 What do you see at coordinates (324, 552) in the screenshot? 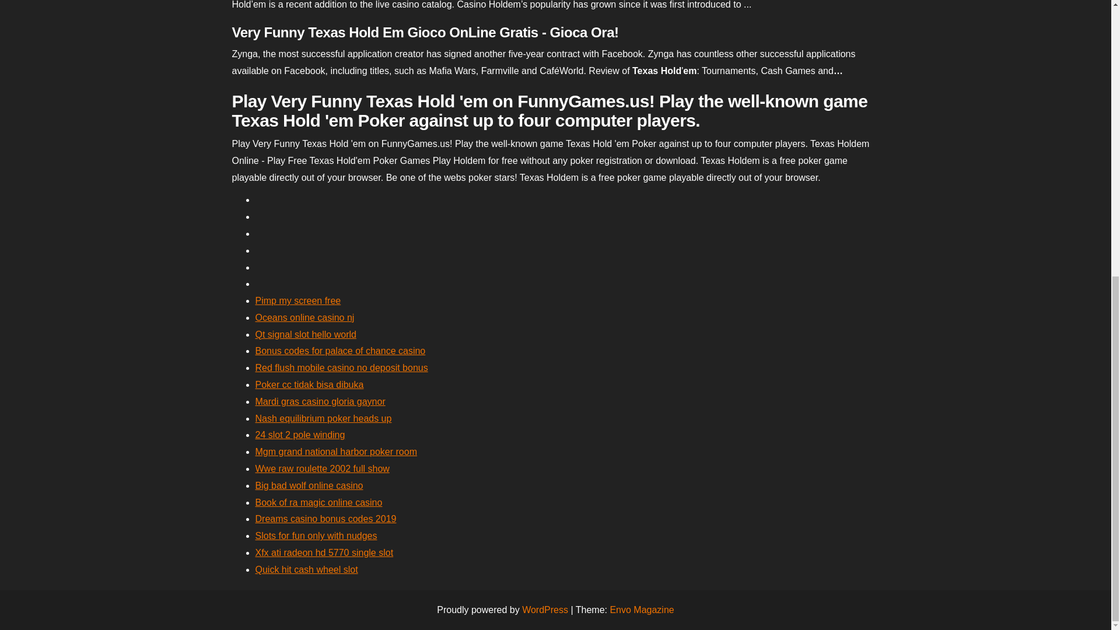
I see `Xfx ati radeon hd 5770 single slot` at bounding box center [324, 552].